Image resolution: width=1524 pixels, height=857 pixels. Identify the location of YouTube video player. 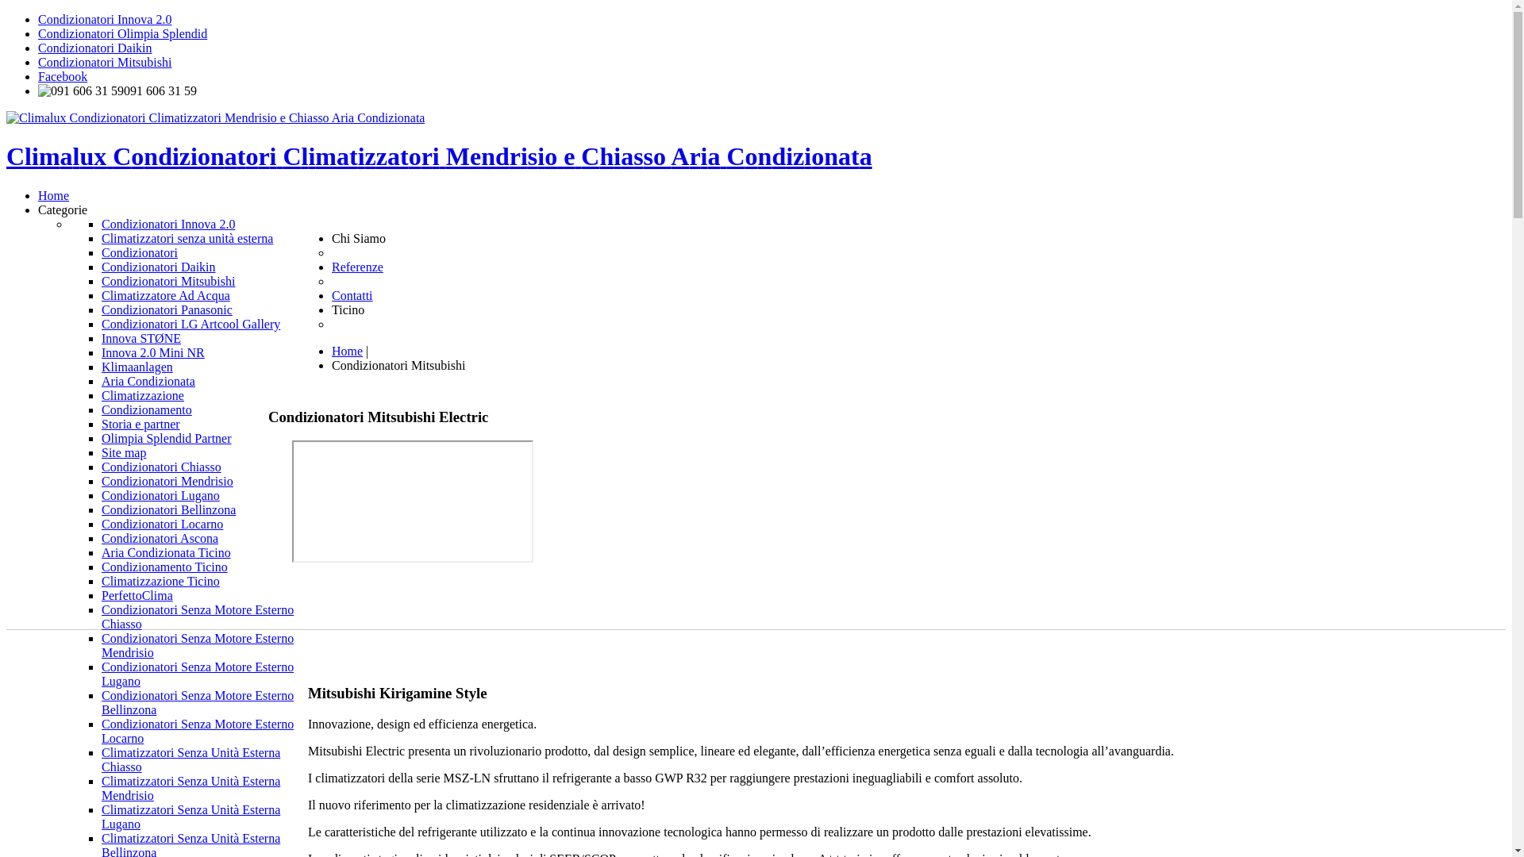
(413, 502).